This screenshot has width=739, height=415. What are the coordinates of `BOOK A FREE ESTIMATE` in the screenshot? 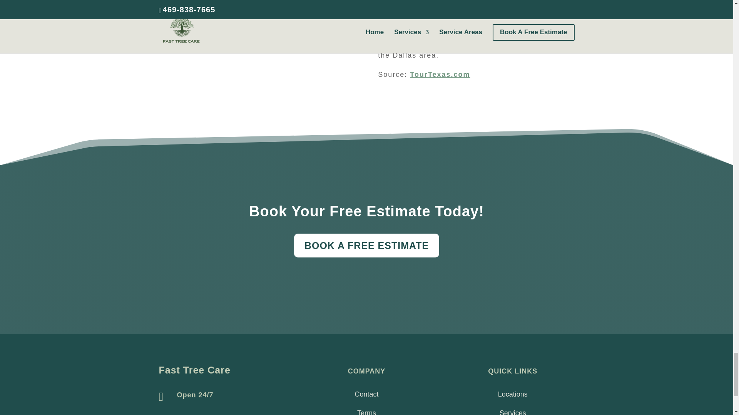 It's located at (366, 245).